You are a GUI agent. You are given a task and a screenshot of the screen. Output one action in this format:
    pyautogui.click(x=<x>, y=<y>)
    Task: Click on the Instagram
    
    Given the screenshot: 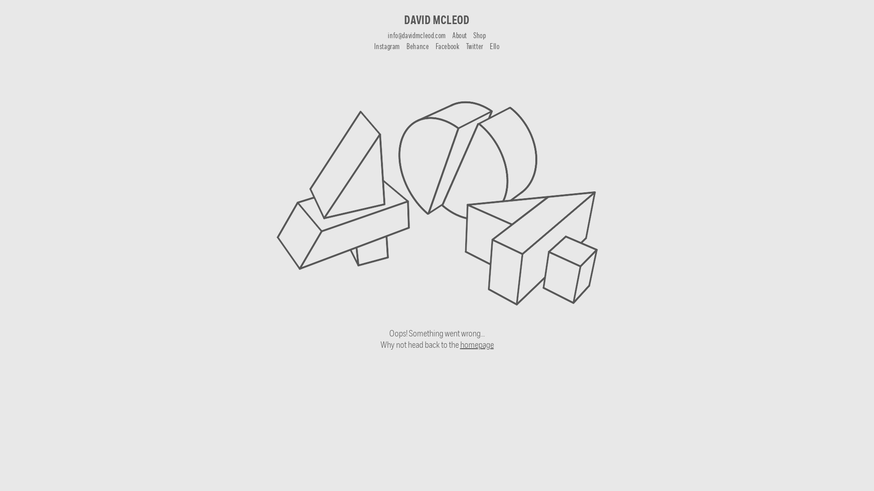 What is the action you would take?
    pyautogui.click(x=387, y=47)
    